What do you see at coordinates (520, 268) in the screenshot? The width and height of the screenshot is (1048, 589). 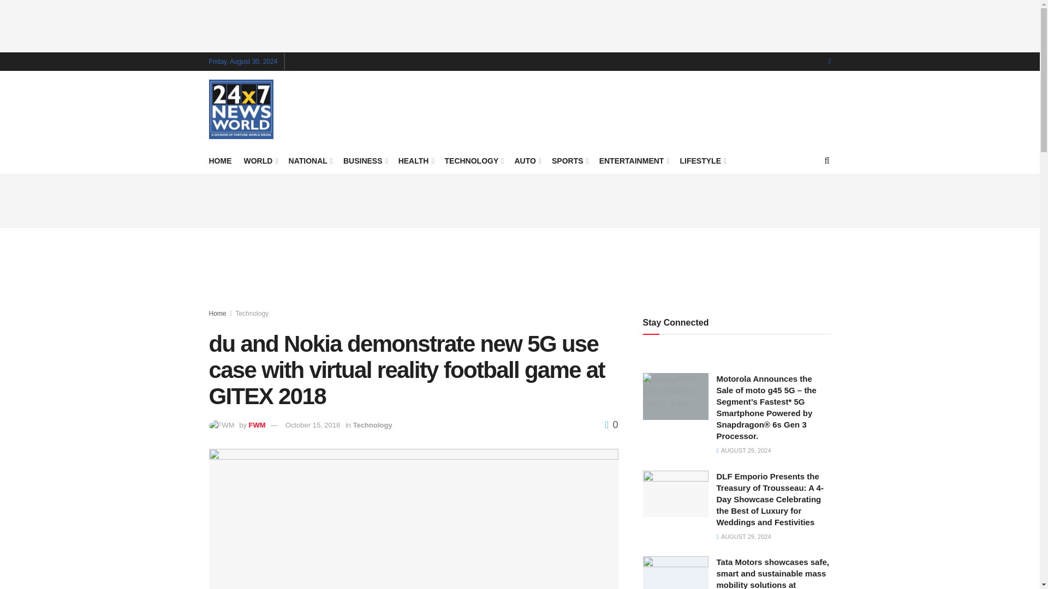 I see `Advertisement` at bounding box center [520, 268].